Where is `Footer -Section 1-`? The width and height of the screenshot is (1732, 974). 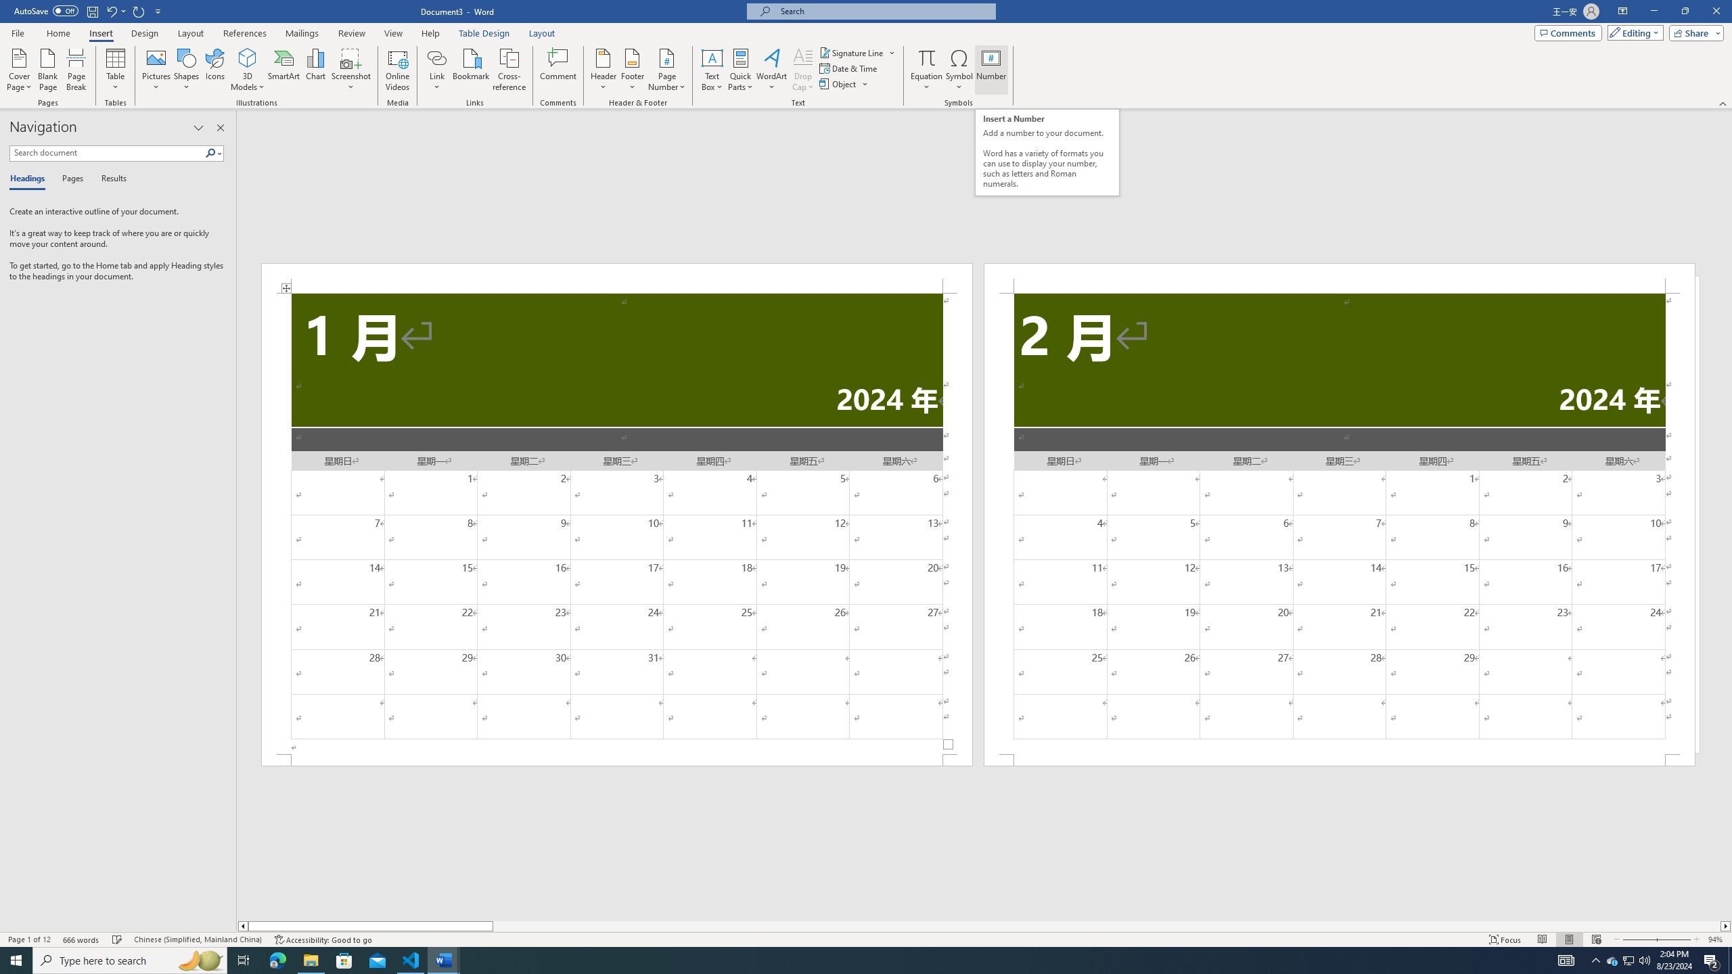
Footer -Section 1- is located at coordinates (617, 760).